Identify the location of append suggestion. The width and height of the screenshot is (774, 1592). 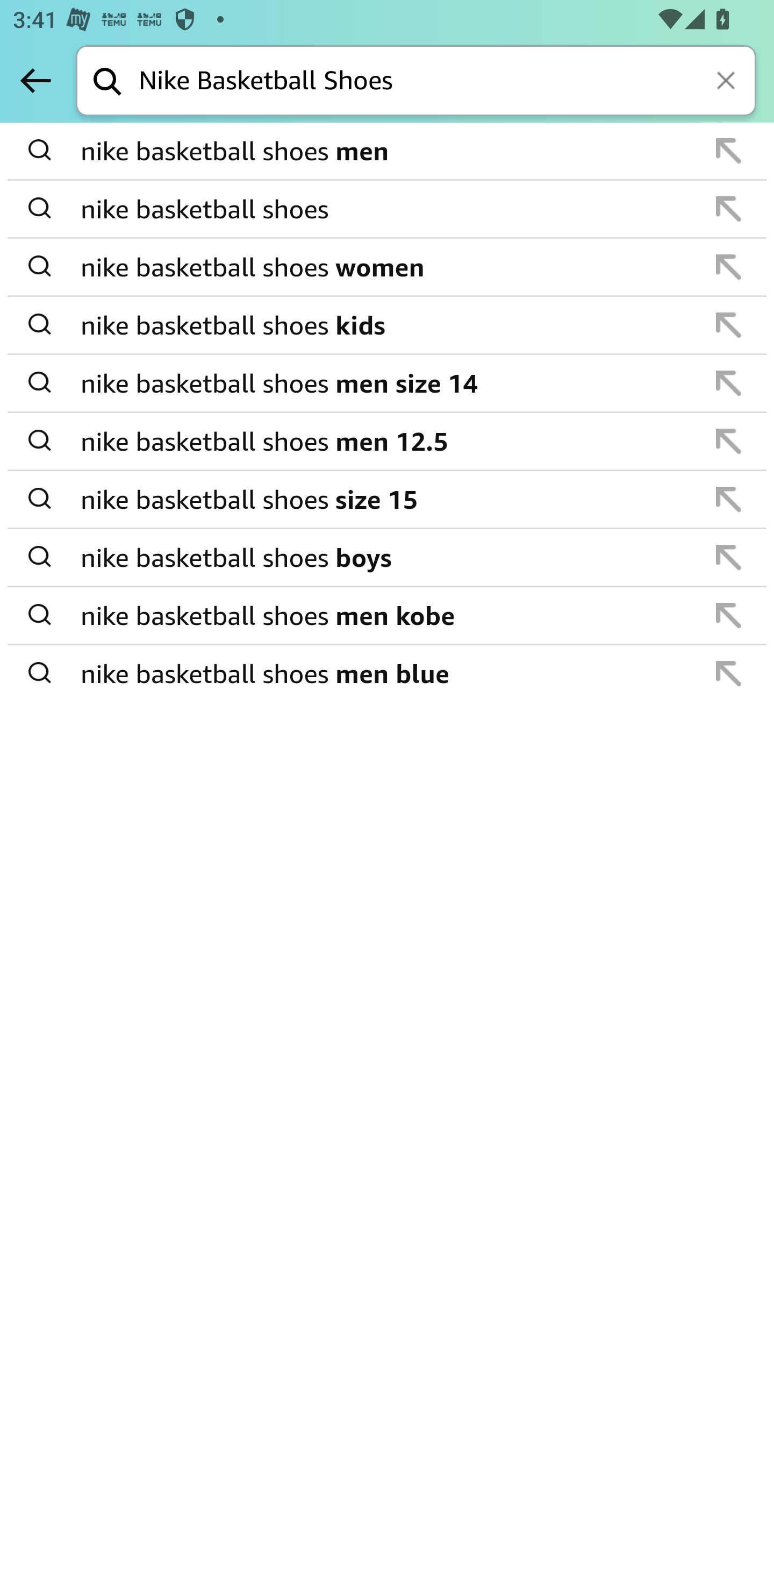
(729, 557).